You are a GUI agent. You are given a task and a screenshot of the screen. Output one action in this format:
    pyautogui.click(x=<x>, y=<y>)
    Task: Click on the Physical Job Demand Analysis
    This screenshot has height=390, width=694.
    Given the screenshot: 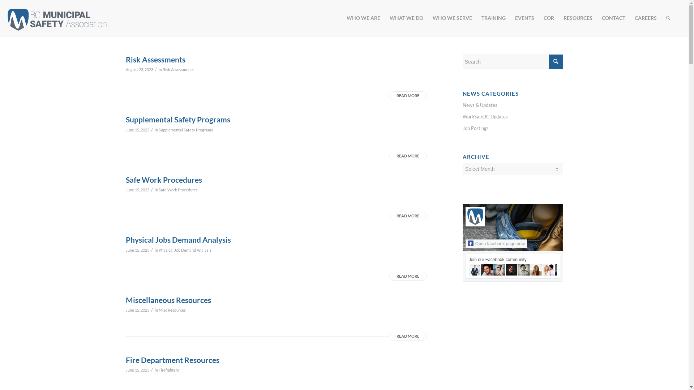 What is the action you would take?
    pyautogui.click(x=185, y=250)
    